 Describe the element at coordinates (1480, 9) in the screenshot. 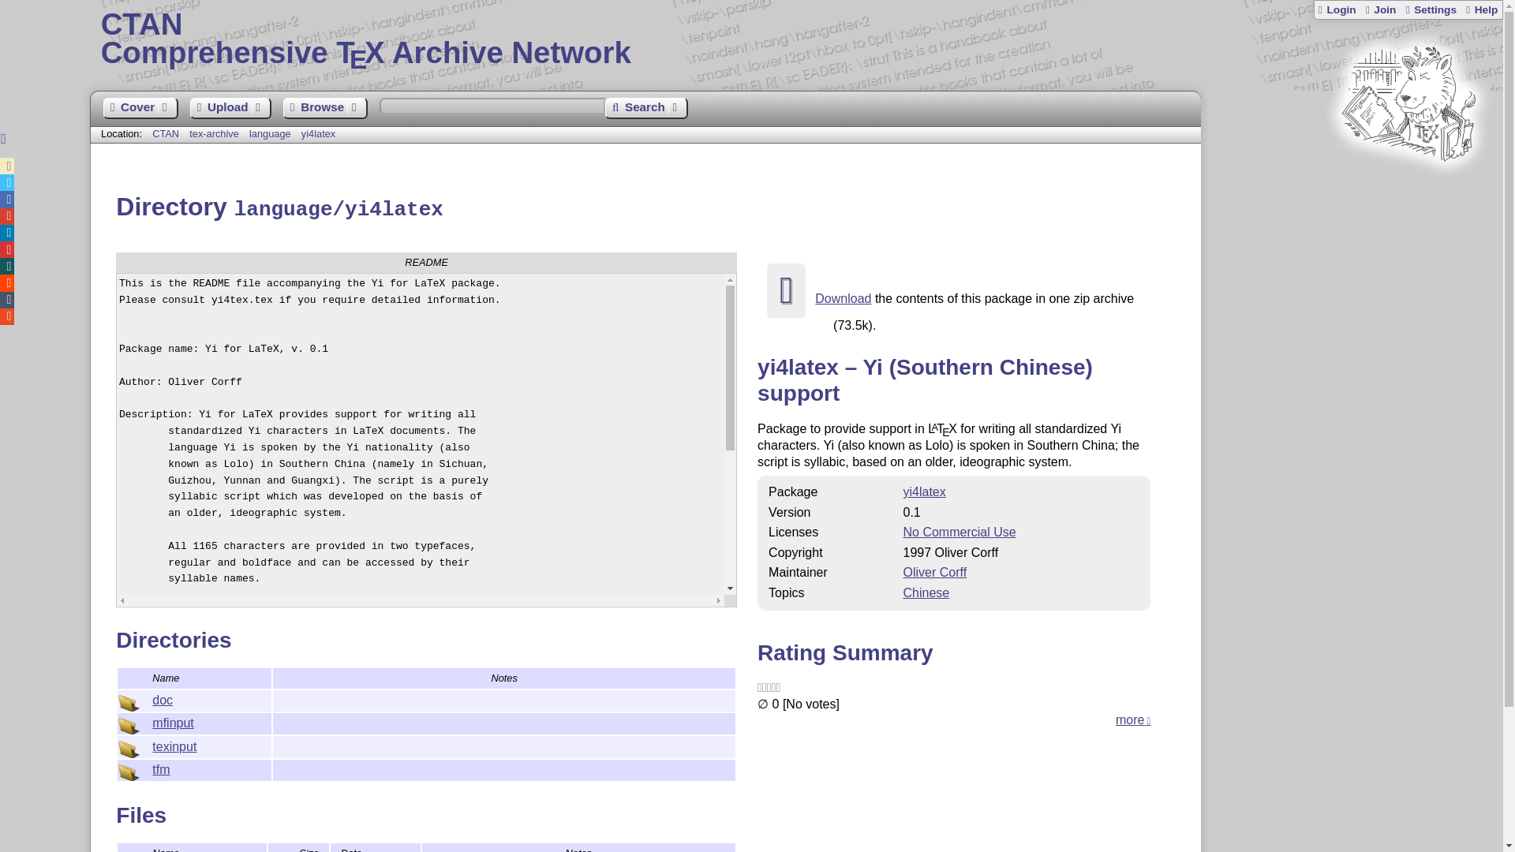

I see `Help` at that location.